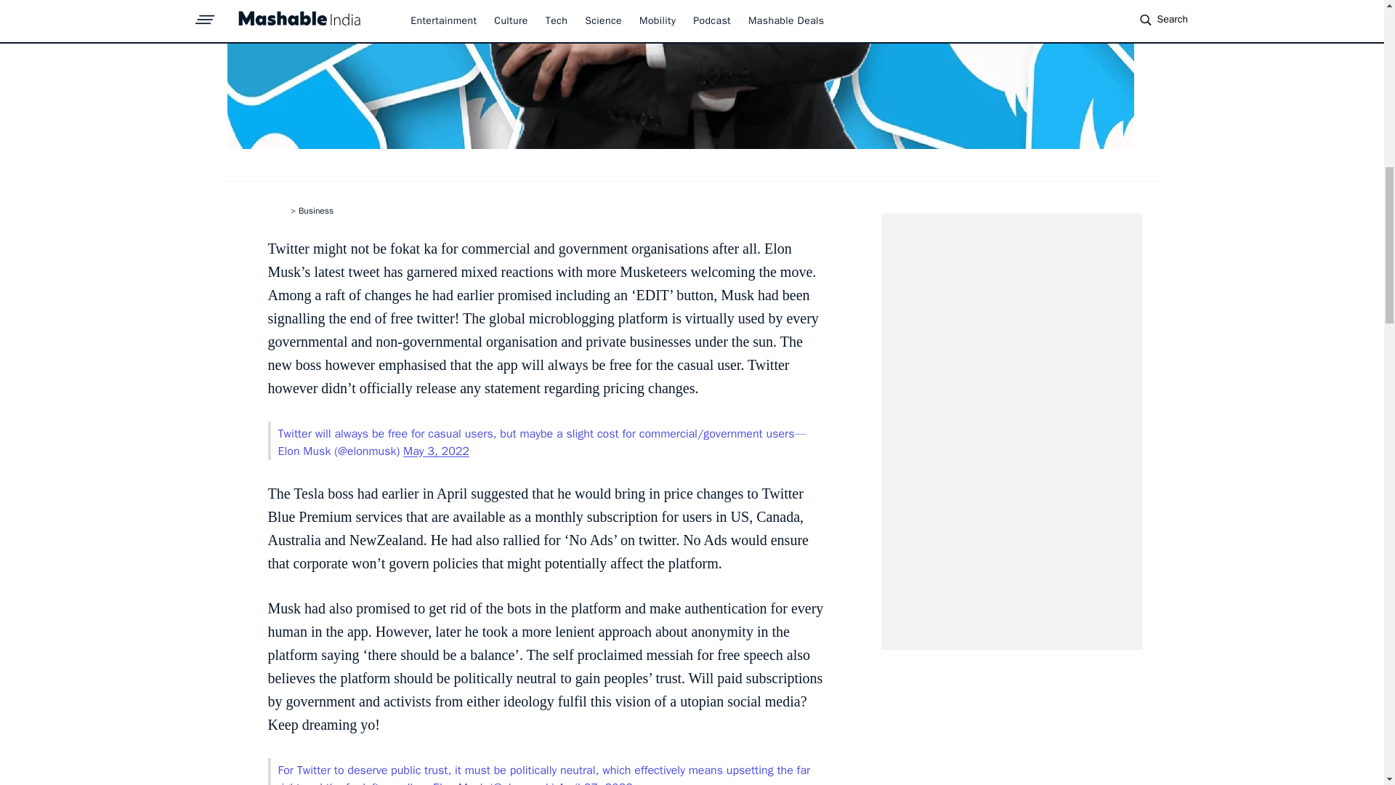 The image size is (1395, 785). I want to click on May 3, 2022, so click(436, 451).